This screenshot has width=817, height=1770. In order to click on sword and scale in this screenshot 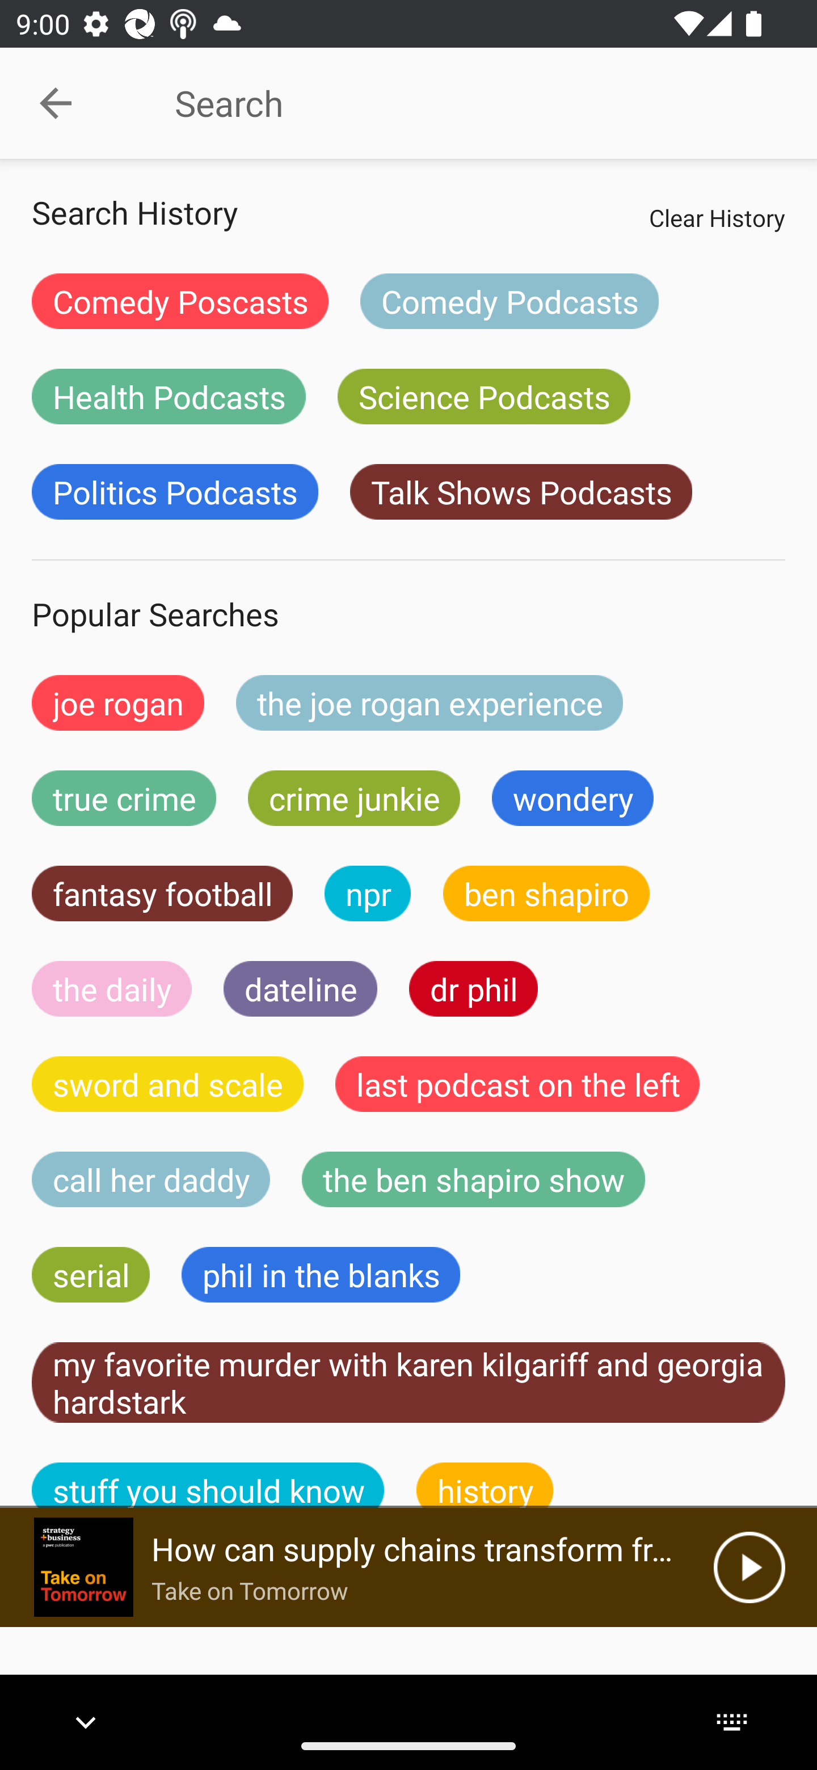, I will do `click(168, 1084)`.